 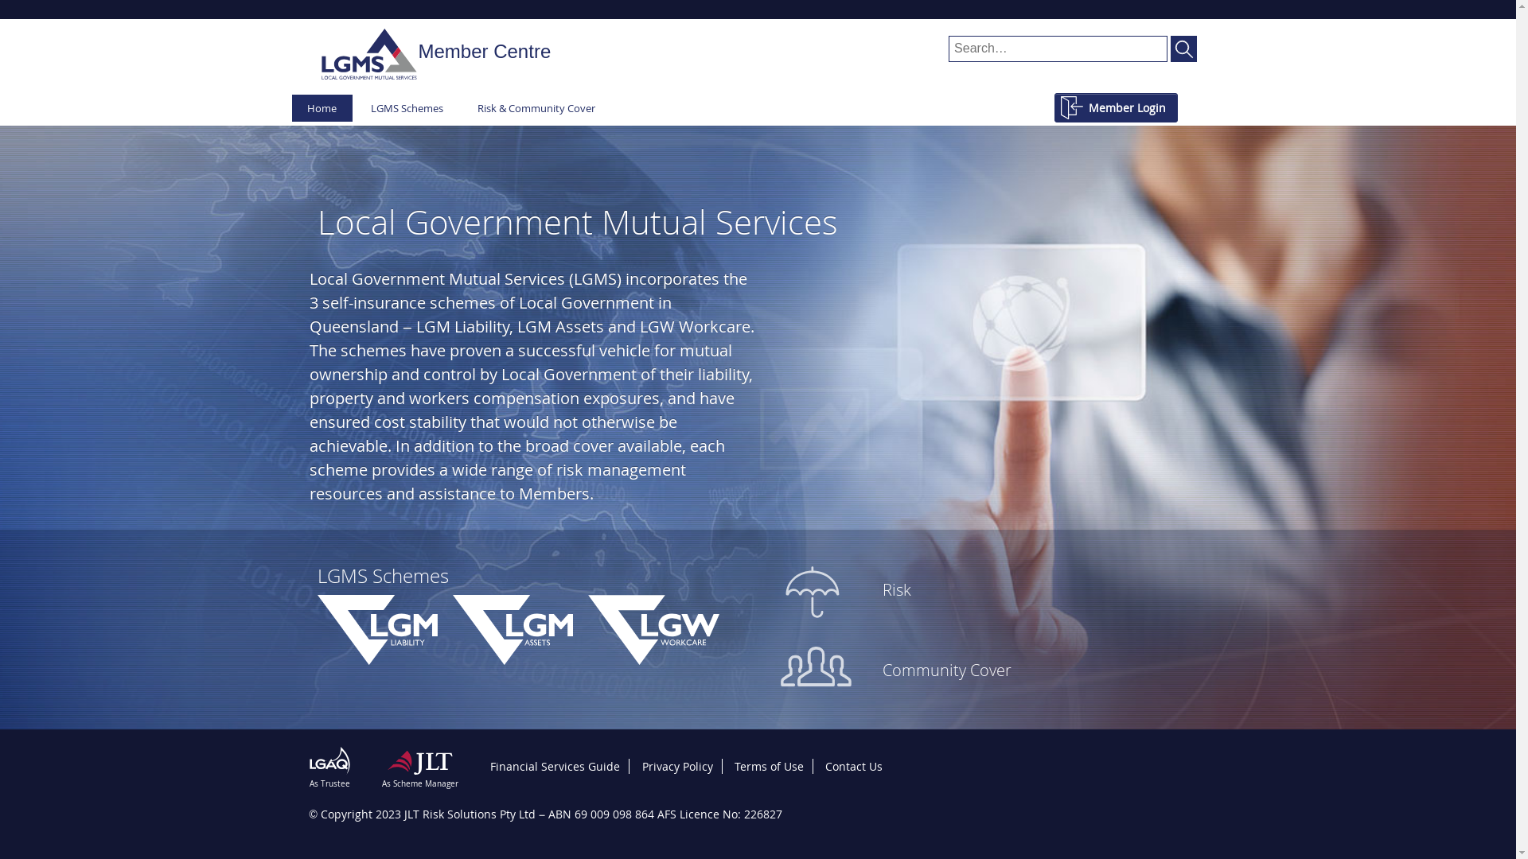 I want to click on Privacy Policy, so click(x=677, y=767).